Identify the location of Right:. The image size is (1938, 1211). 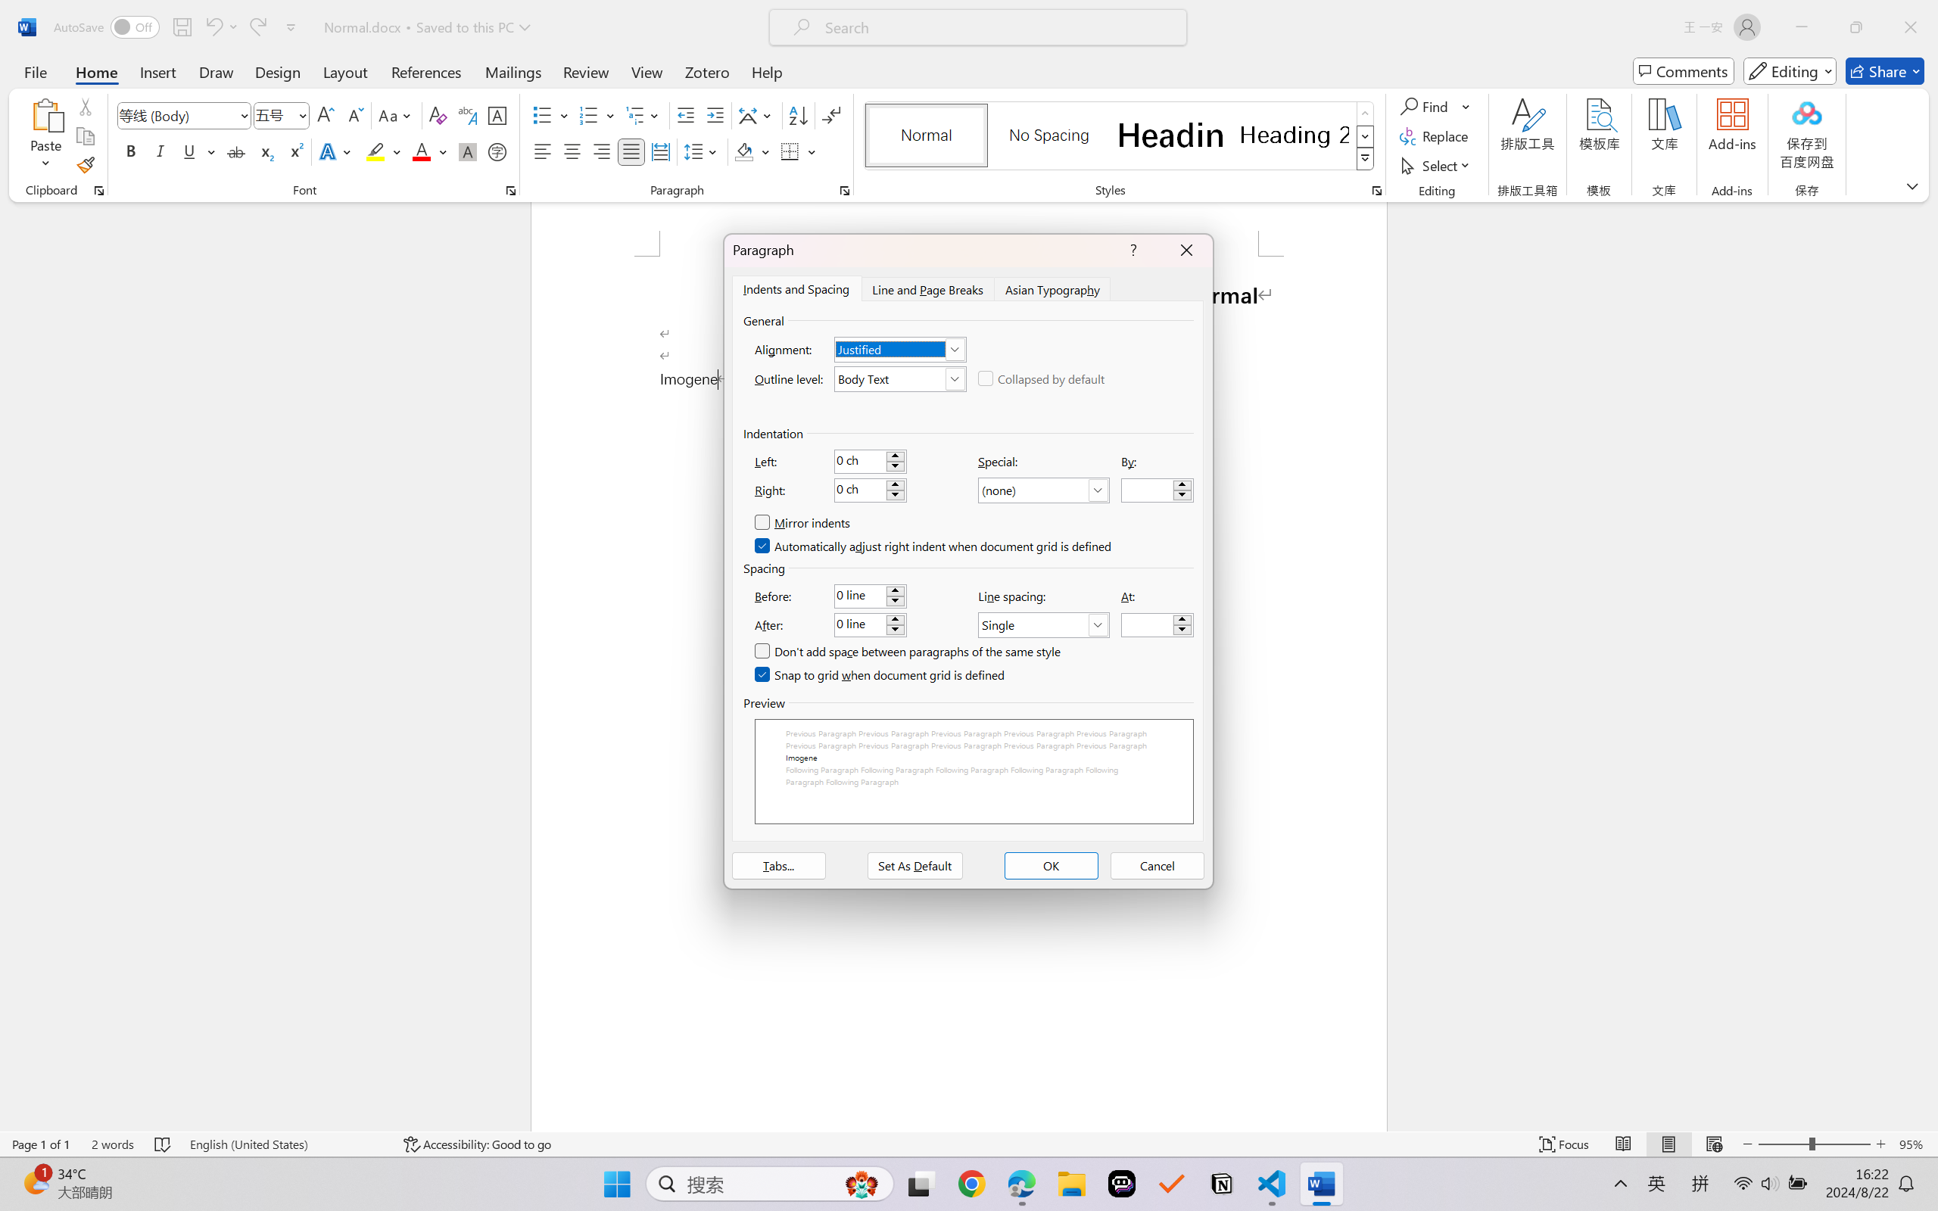
(870, 490).